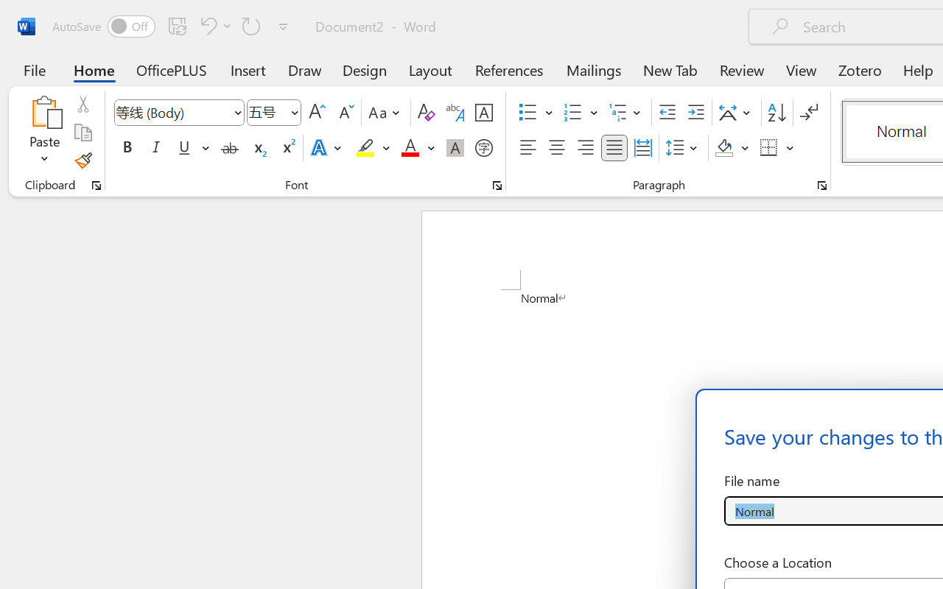 Image resolution: width=943 pixels, height=589 pixels. I want to click on Insert, so click(249, 69).